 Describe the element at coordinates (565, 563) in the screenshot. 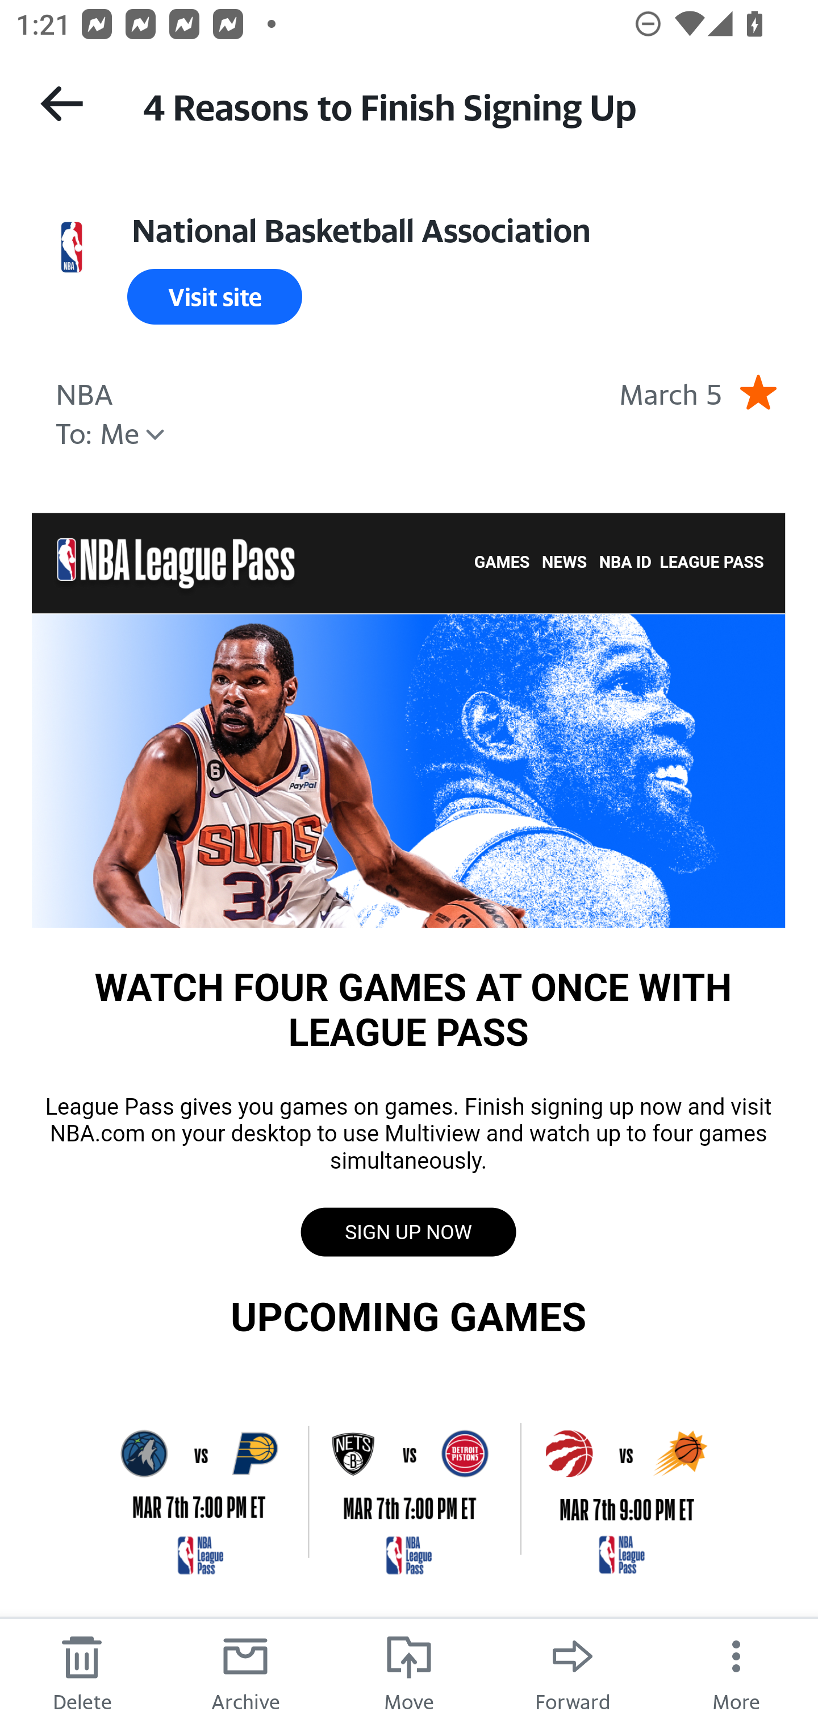

I see `NEWS` at that location.